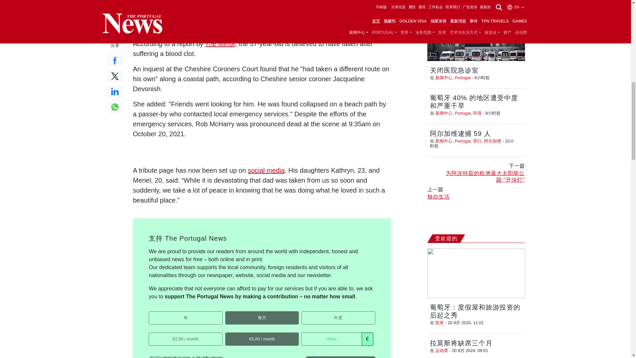 This screenshot has width=636, height=358. Describe the element at coordinates (227, 335) in the screenshot. I see `5` at that location.